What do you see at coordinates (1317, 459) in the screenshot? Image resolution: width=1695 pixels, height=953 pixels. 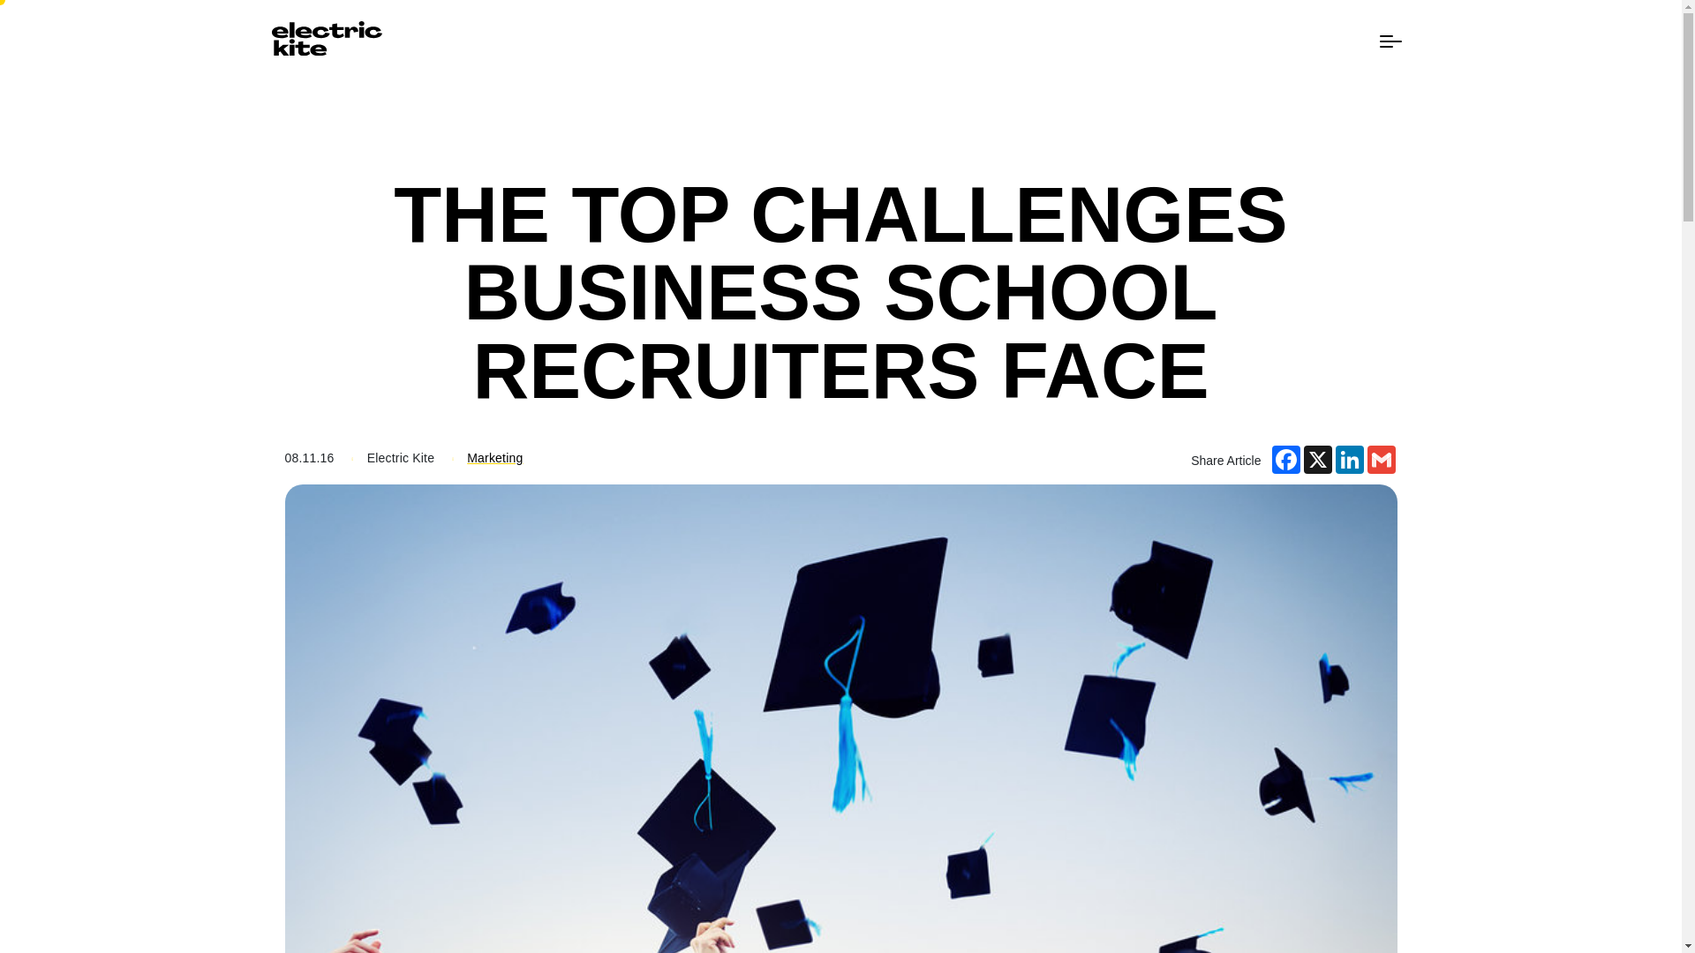 I see `X` at bounding box center [1317, 459].